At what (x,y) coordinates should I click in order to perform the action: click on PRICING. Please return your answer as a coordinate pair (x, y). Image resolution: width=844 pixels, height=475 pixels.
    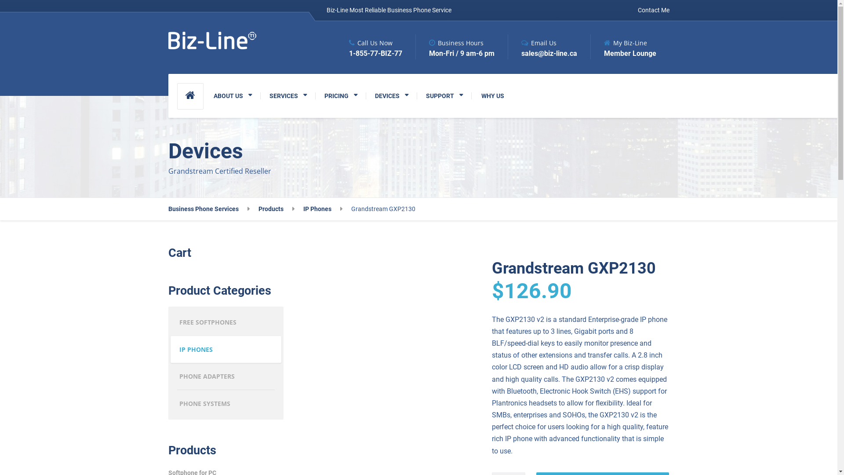
    Looking at the image, I should click on (341, 96).